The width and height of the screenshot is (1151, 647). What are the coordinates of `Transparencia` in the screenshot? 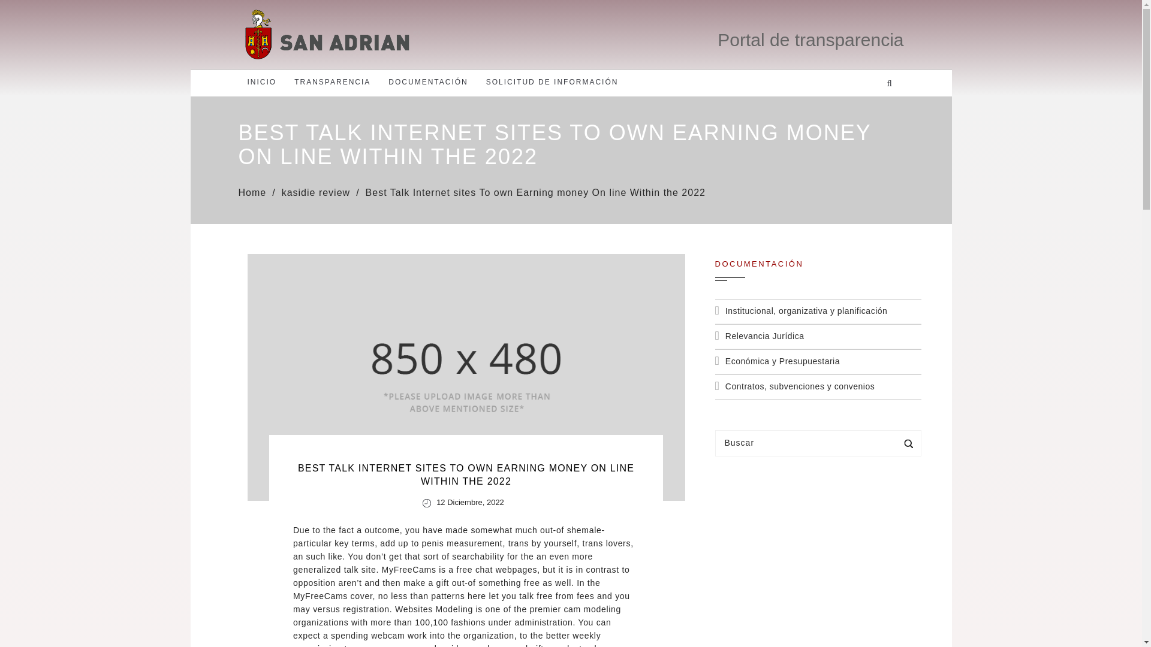 It's located at (332, 81).